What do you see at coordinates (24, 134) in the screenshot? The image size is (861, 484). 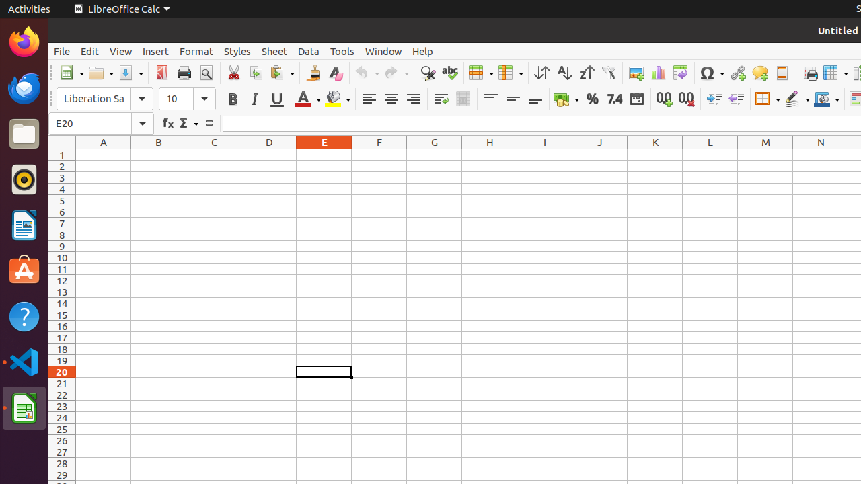 I see `Files` at bounding box center [24, 134].